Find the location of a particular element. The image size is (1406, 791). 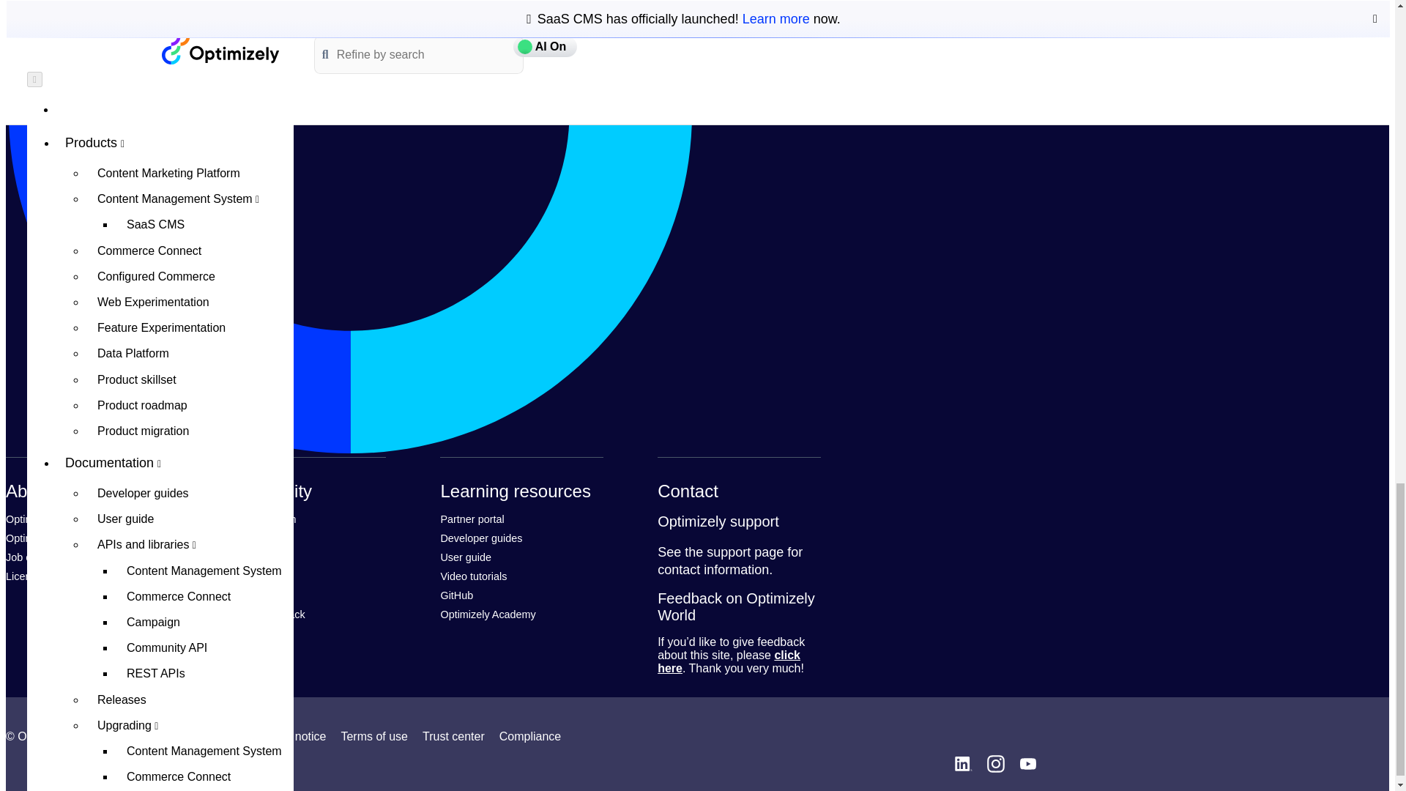

episerver.com is located at coordinates (41, 519).